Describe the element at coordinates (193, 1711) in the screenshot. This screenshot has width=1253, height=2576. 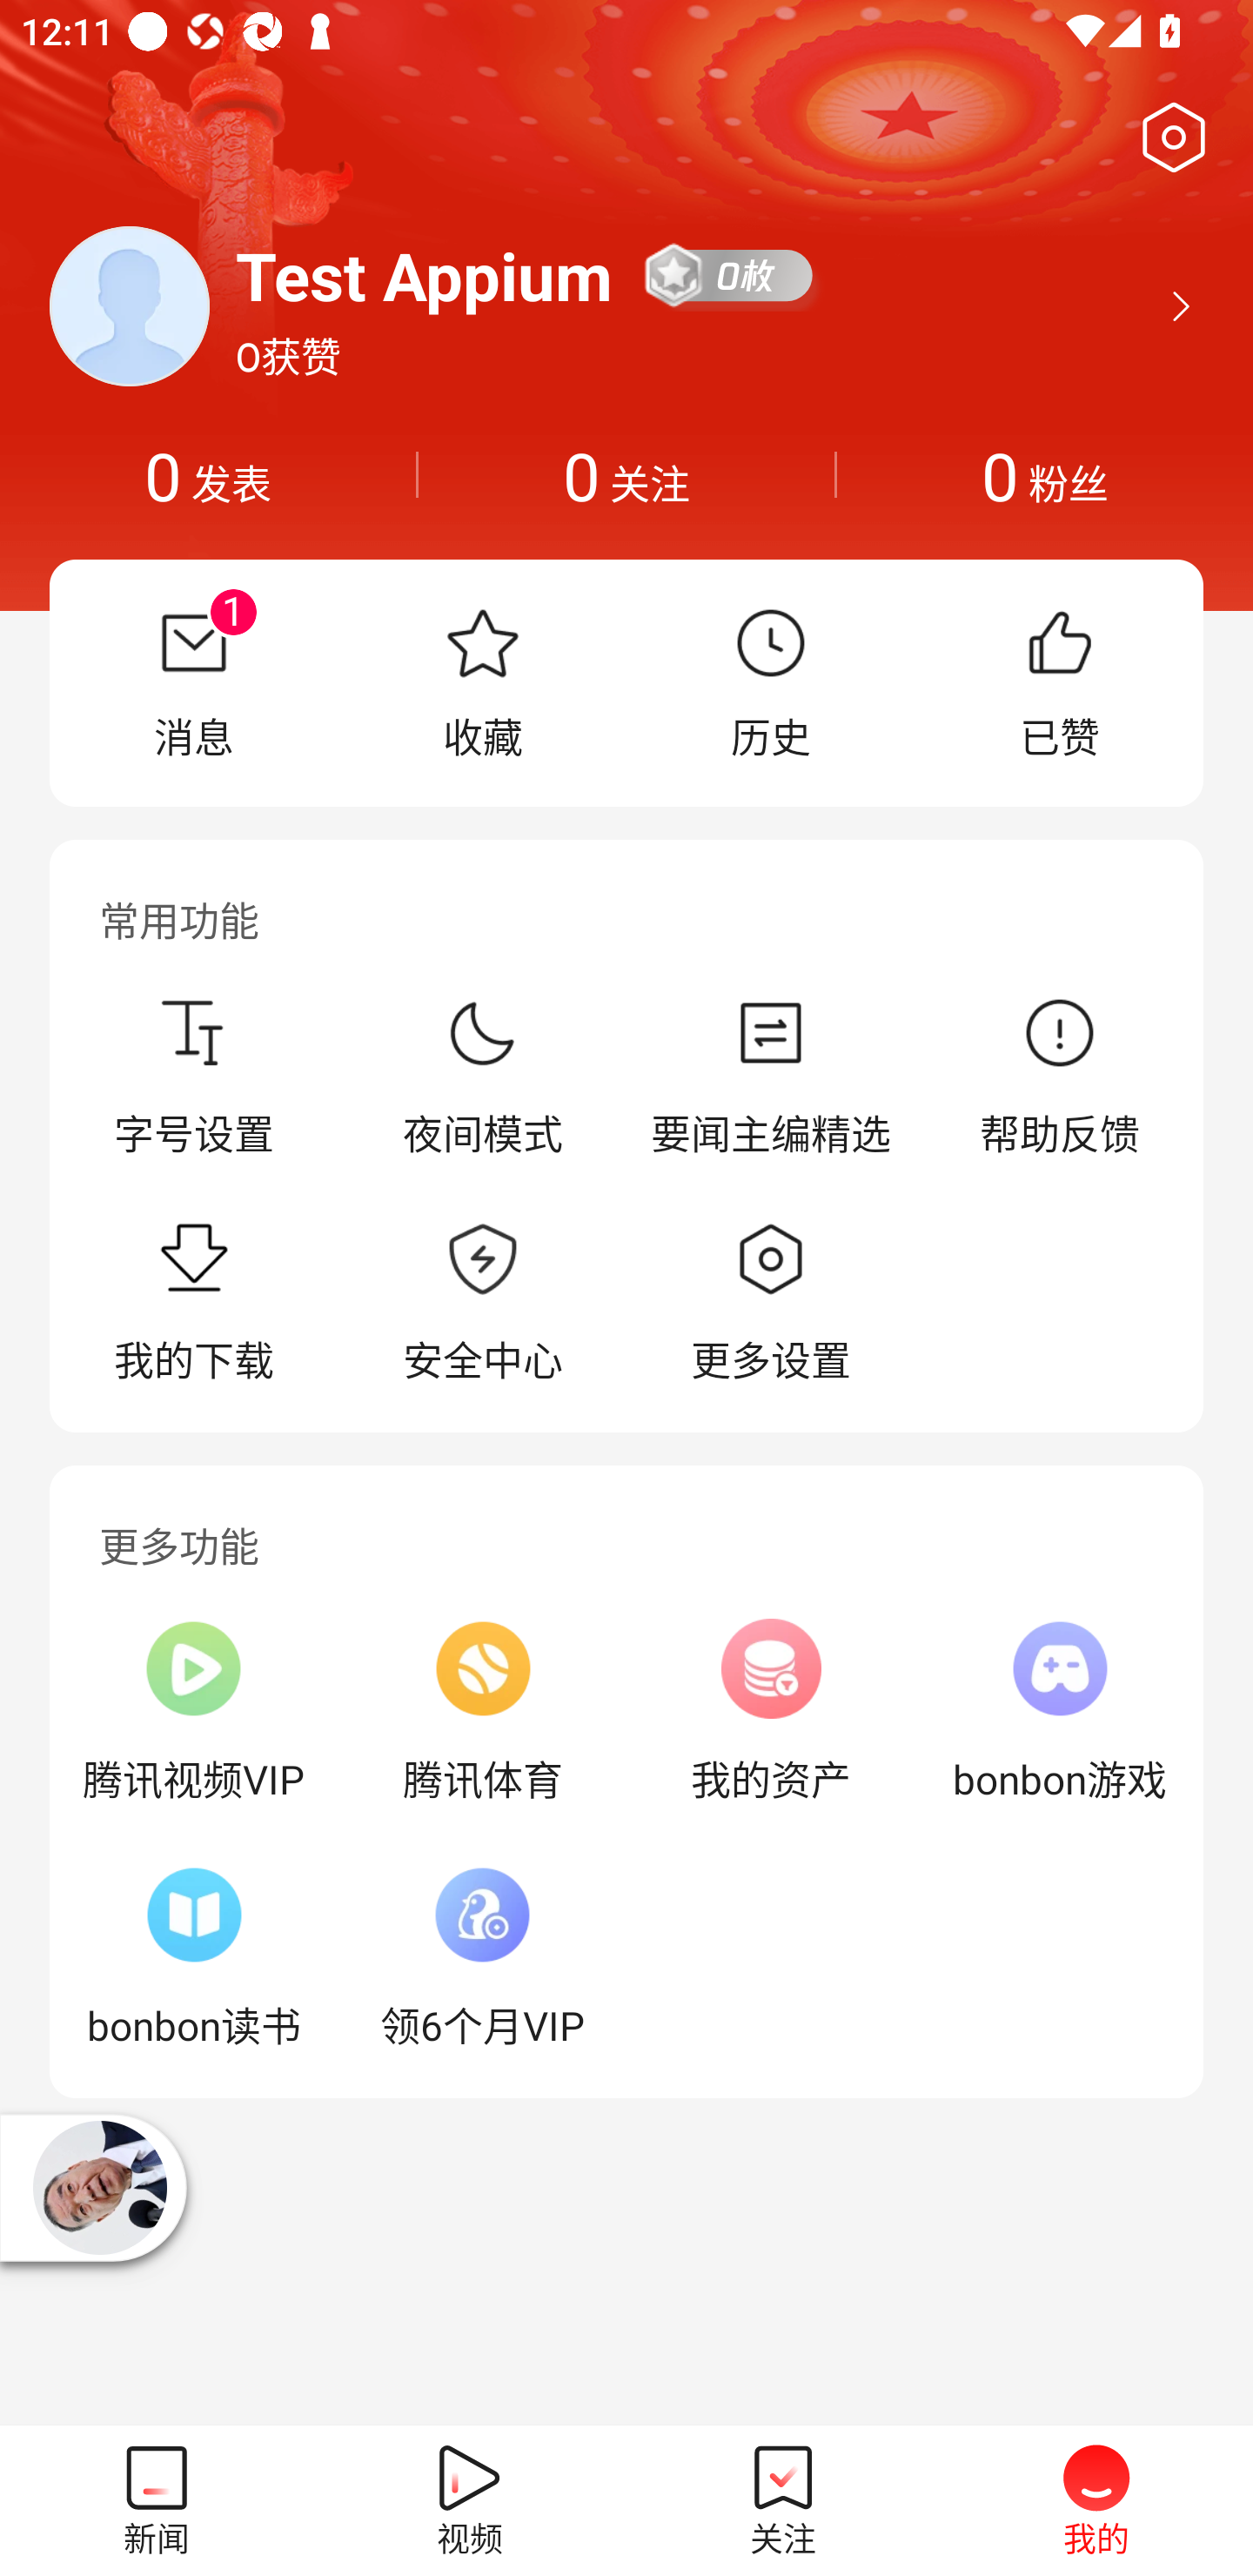
I see `腾讯视频VIP，可点击` at that location.